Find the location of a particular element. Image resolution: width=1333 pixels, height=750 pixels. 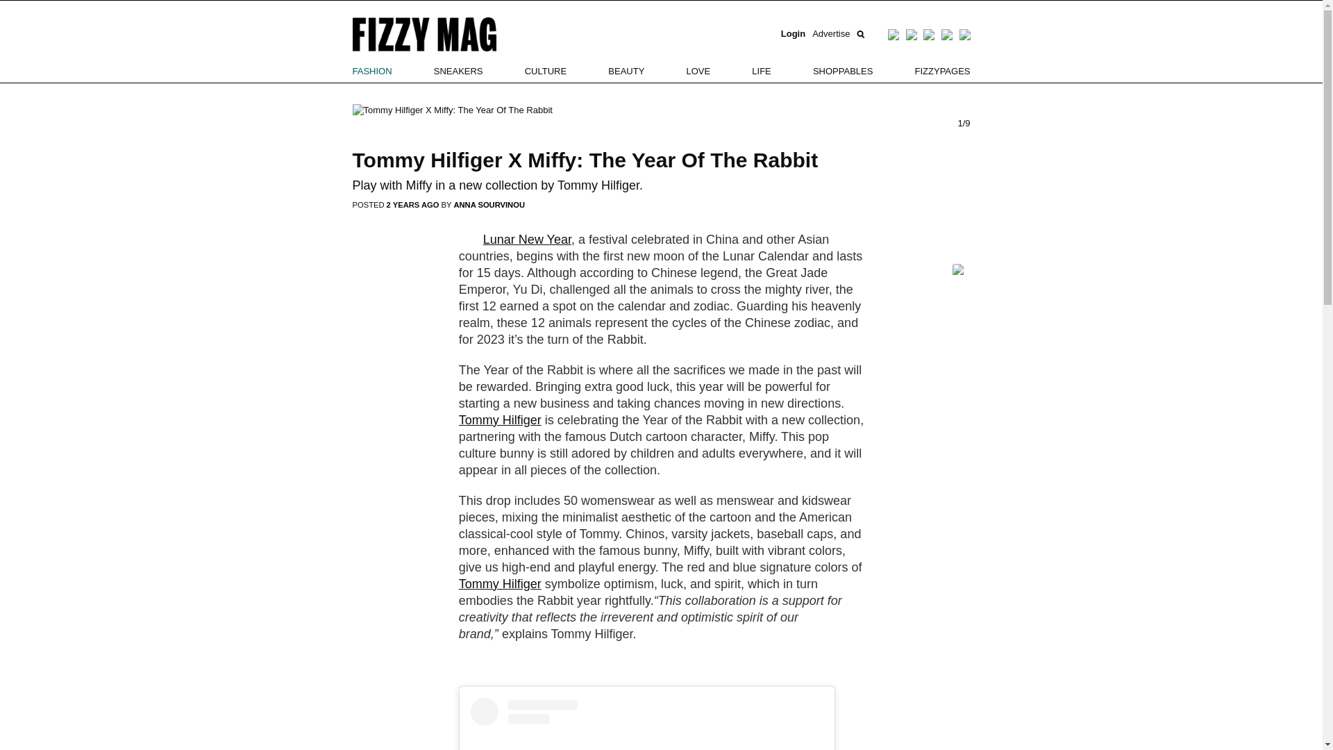

BEAUTY is located at coordinates (626, 71).